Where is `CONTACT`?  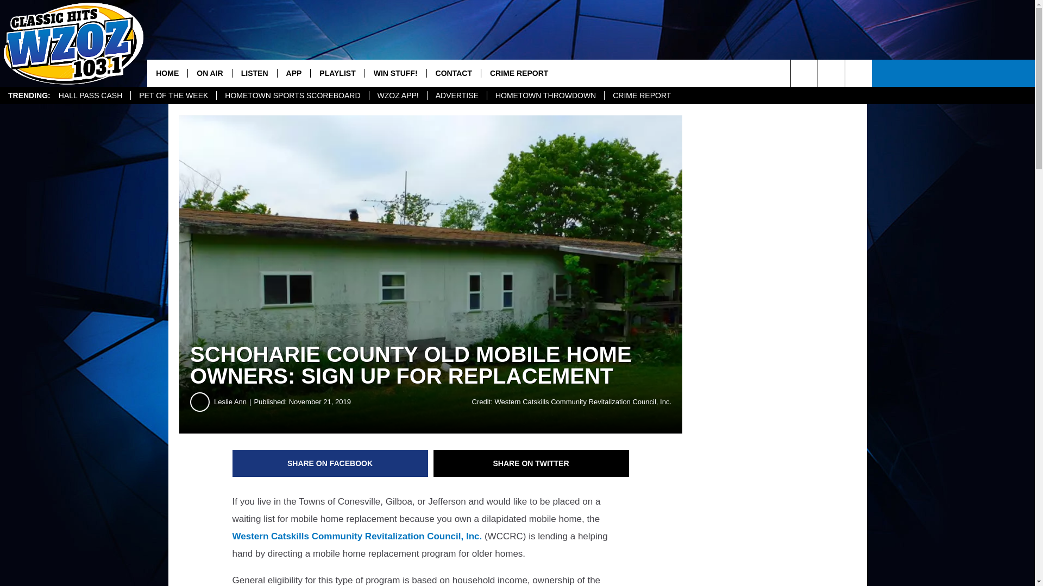 CONTACT is located at coordinates (454, 73).